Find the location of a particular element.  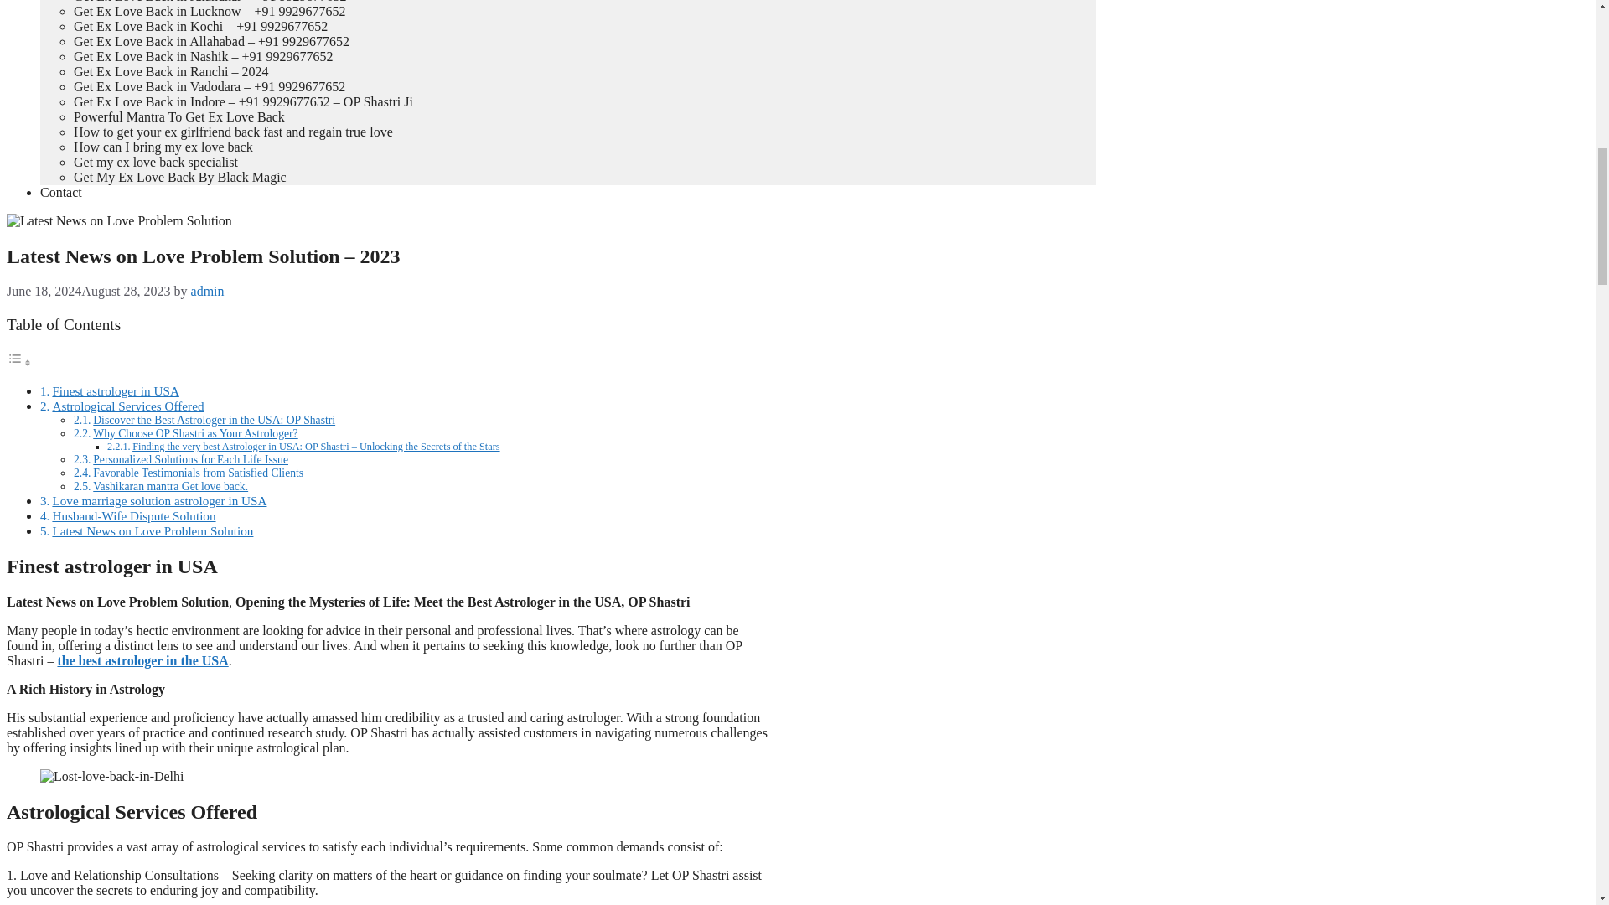

Husband-Wife Dispute Solution is located at coordinates (133, 515).